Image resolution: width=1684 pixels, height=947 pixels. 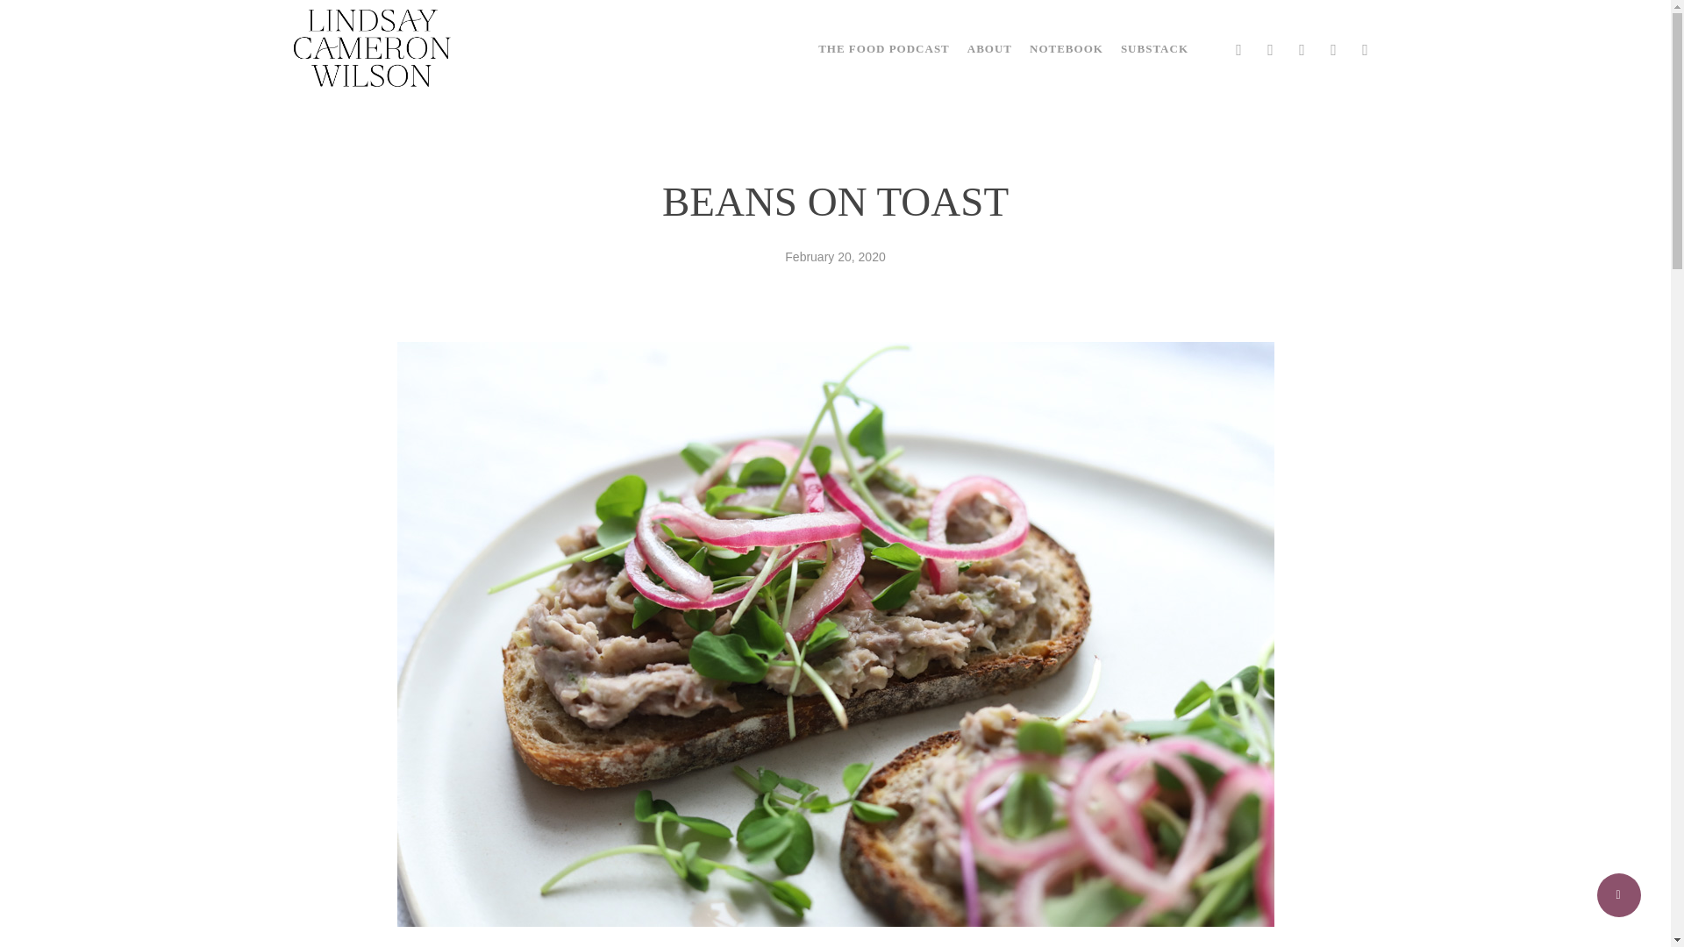 What do you see at coordinates (989, 47) in the screenshot?
I see `ABOUT` at bounding box center [989, 47].